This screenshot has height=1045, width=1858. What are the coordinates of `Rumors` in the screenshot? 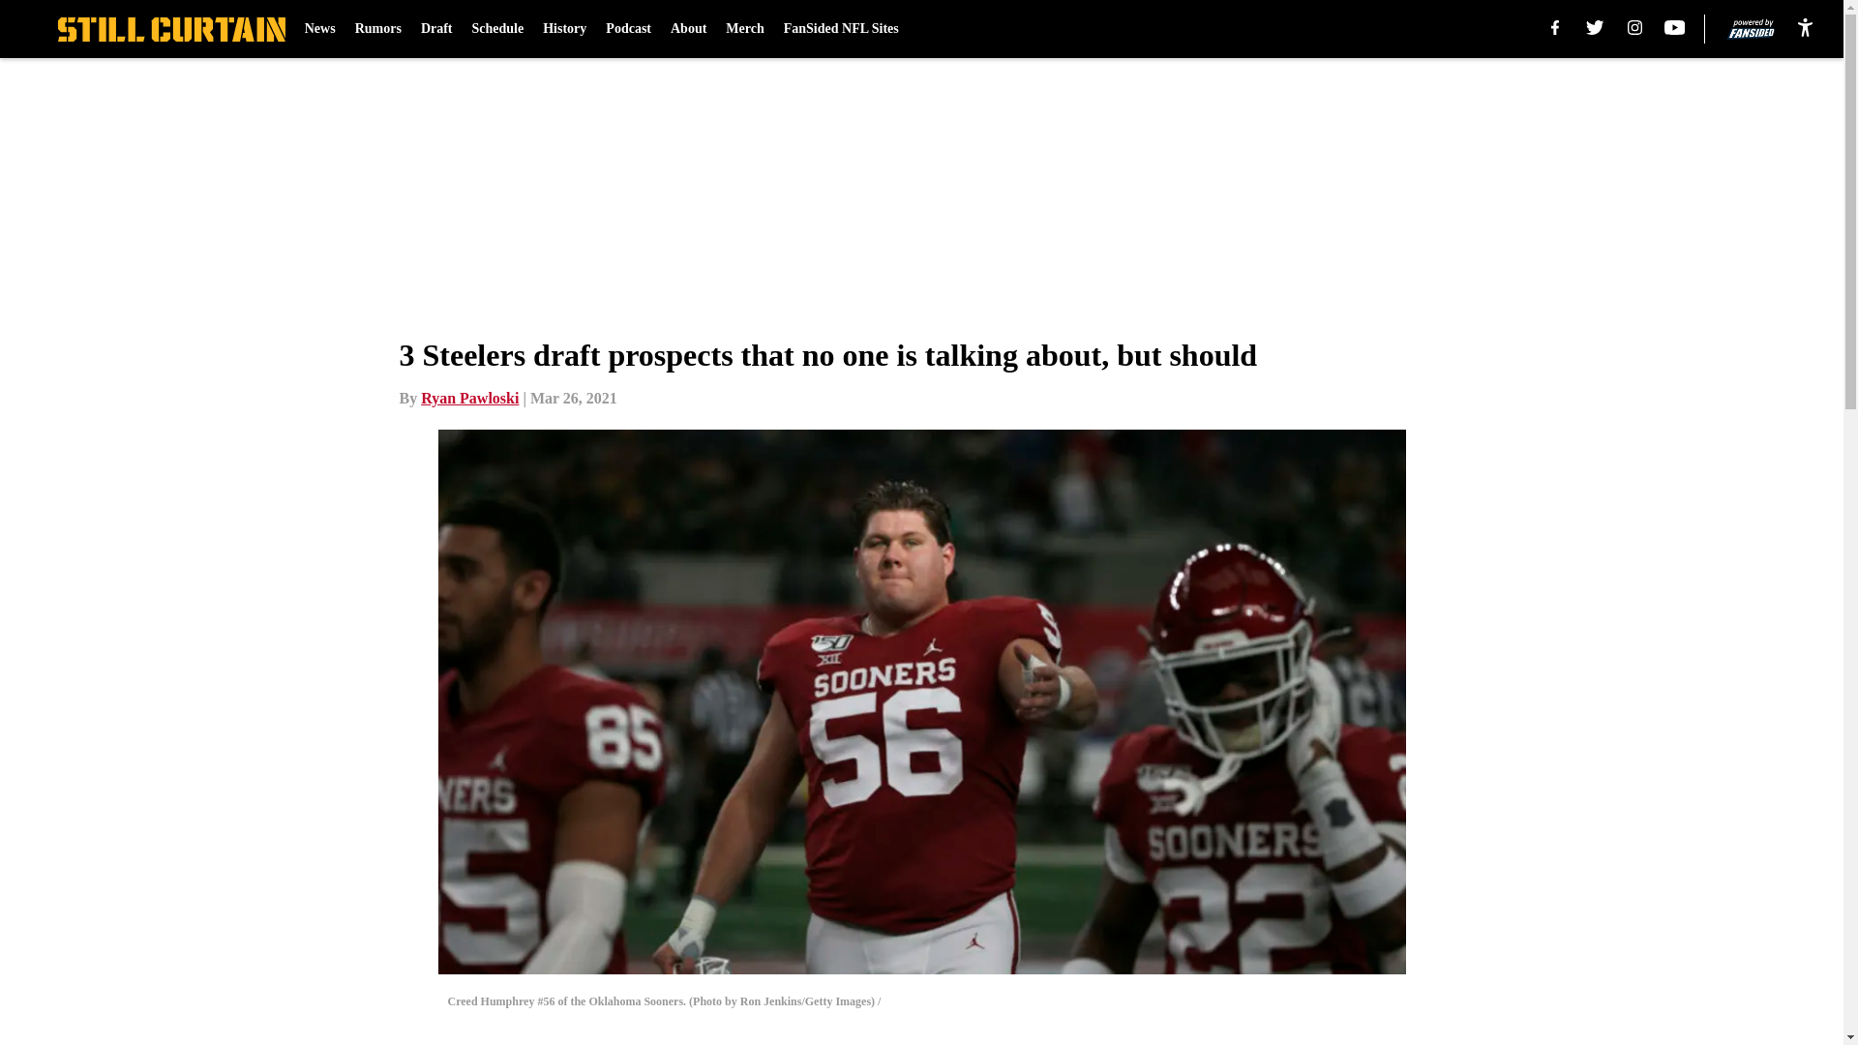 It's located at (377, 29).